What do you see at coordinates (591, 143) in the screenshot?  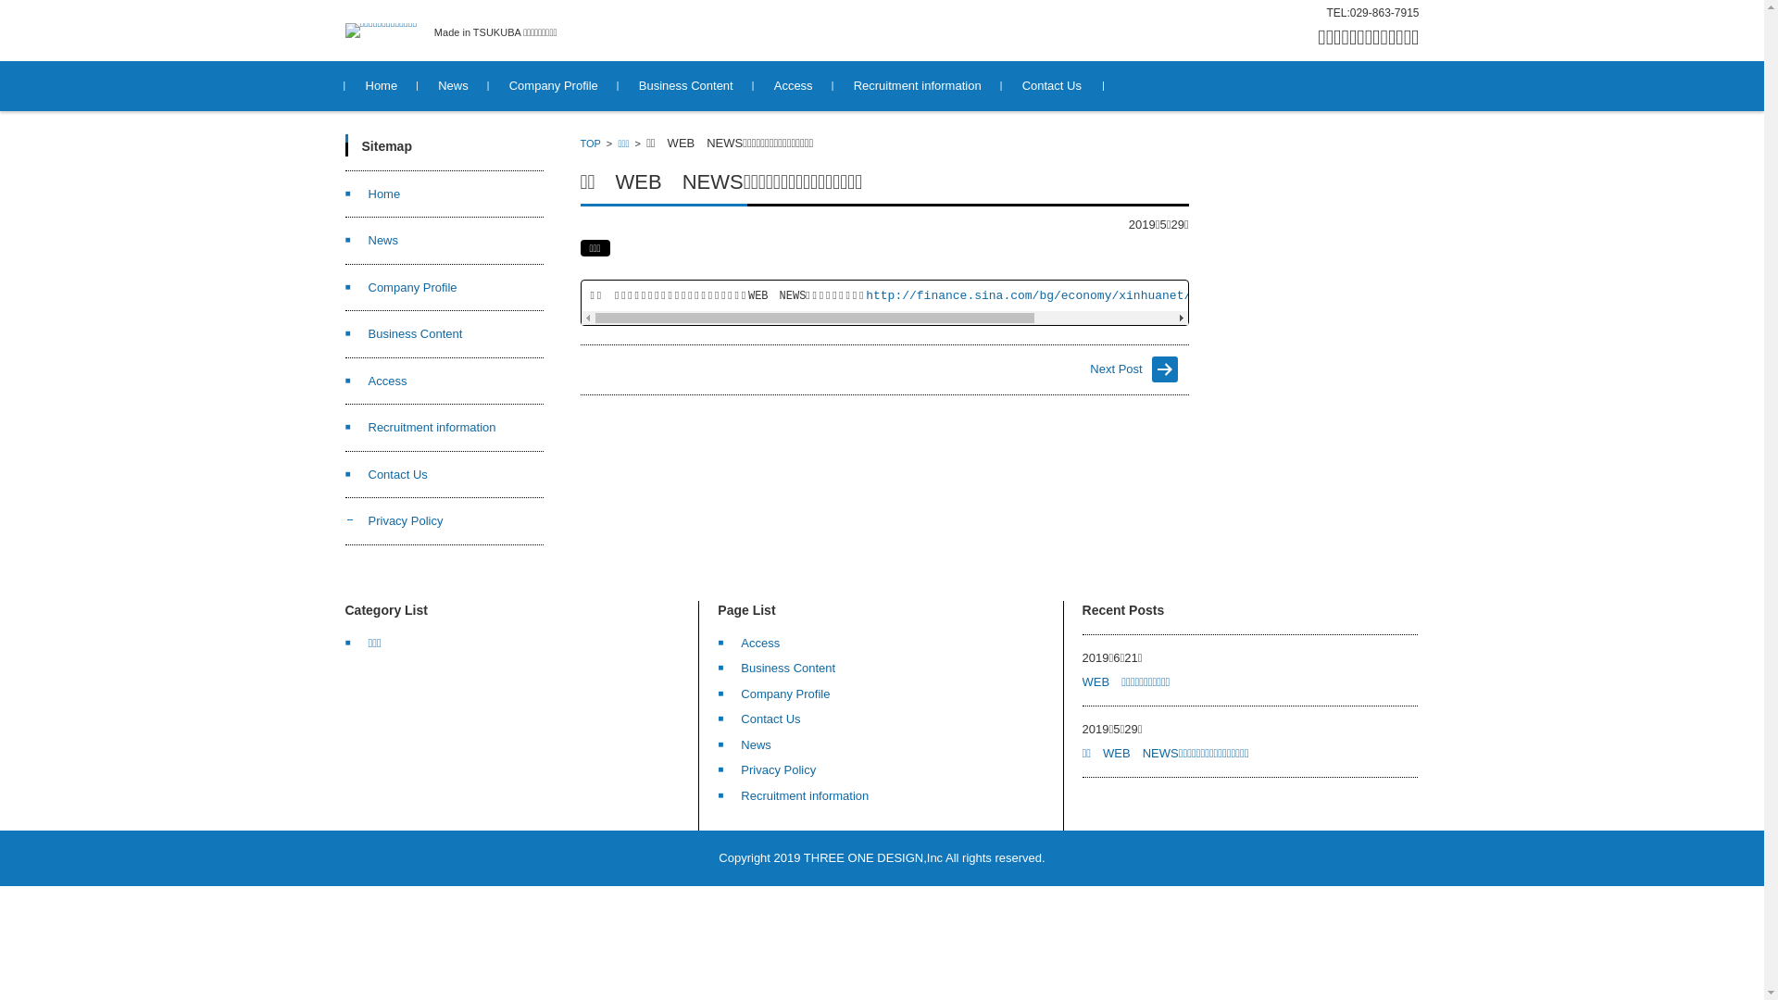 I see `TOP` at bounding box center [591, 143].